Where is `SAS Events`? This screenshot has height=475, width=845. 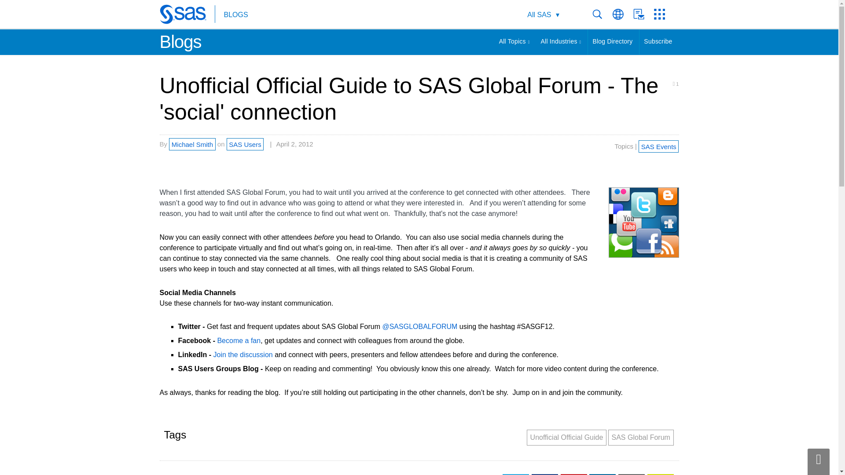 SAS Events is located at coordinates (658, 146).